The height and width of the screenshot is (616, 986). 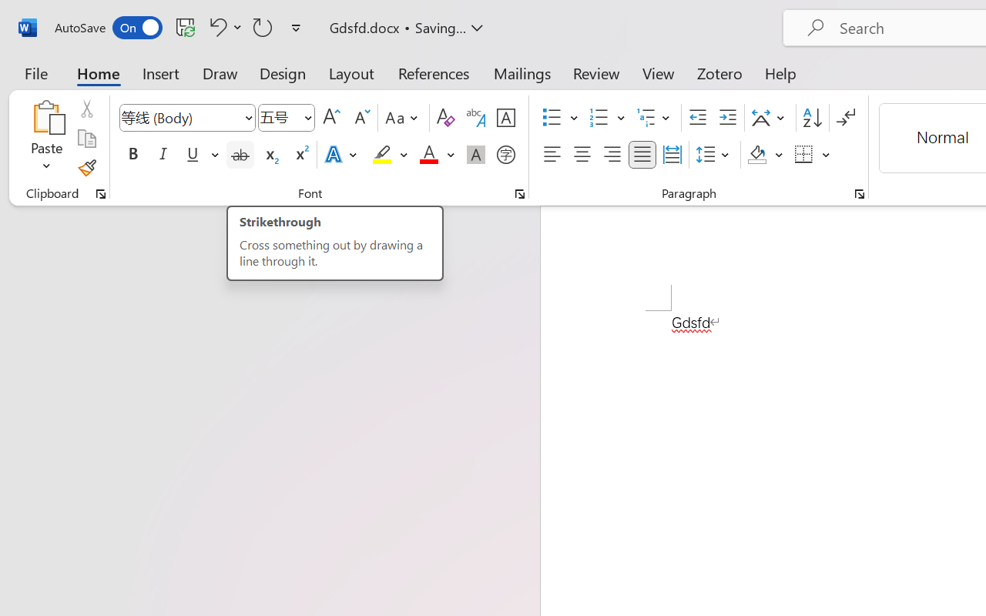 I want to click on Format Painter, so click(x=86, y=168).